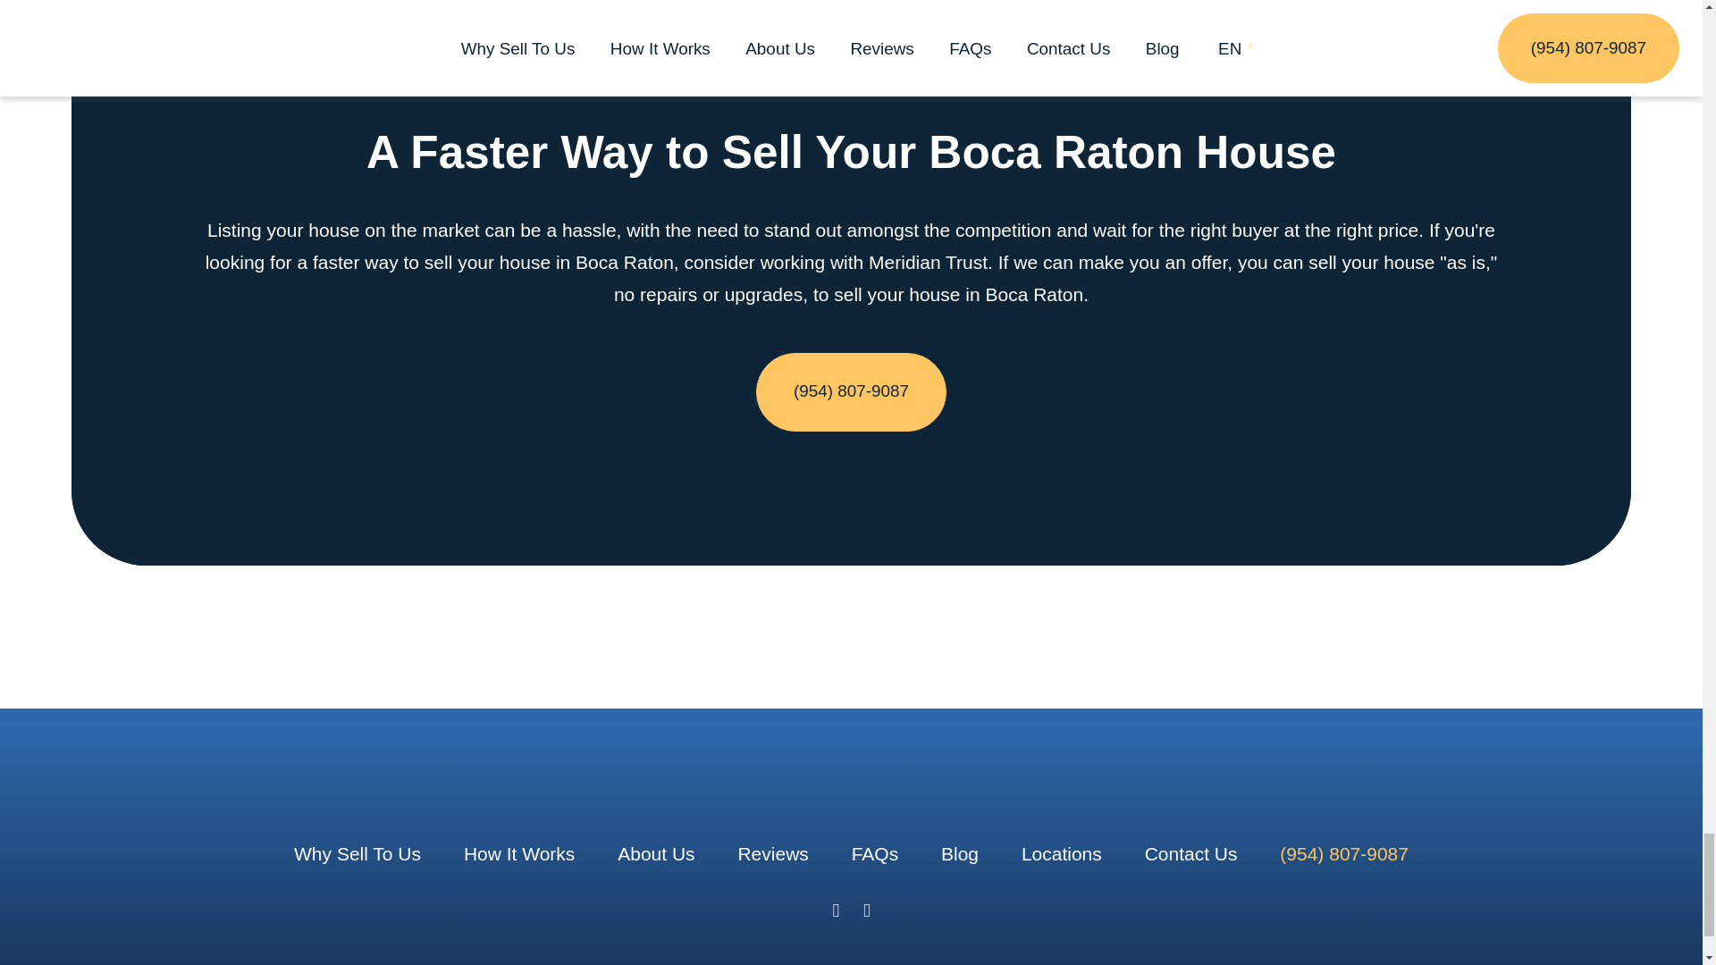 This screenshot has width=1716, height=965. Describe the element at coordinates (1190, 852) in the screenshot. I see `Contact Us` at that location.